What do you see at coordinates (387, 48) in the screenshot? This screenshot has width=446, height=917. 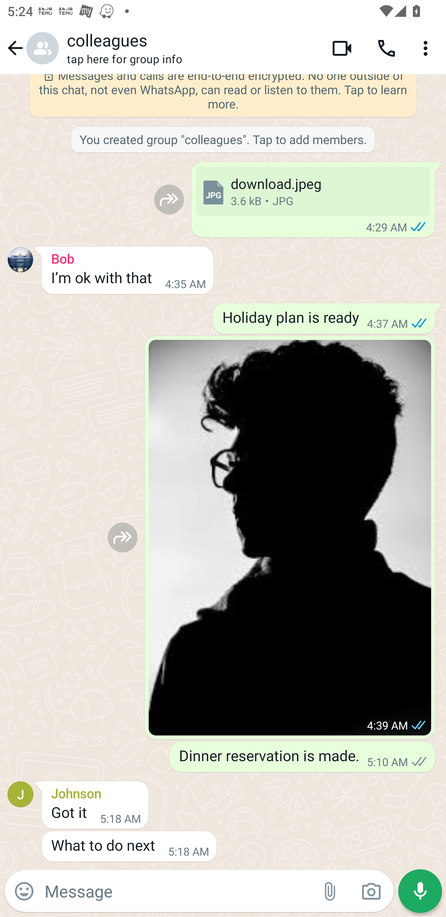 I see `Voice call` at bounding box center [387, 48].